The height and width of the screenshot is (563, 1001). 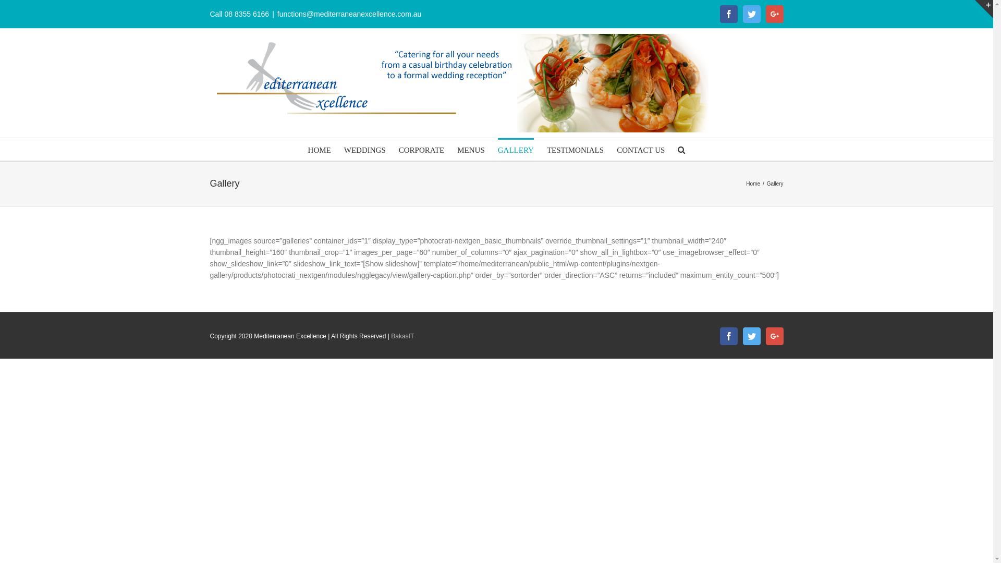 I want to click on MENUS, so click(x=471, y=149).